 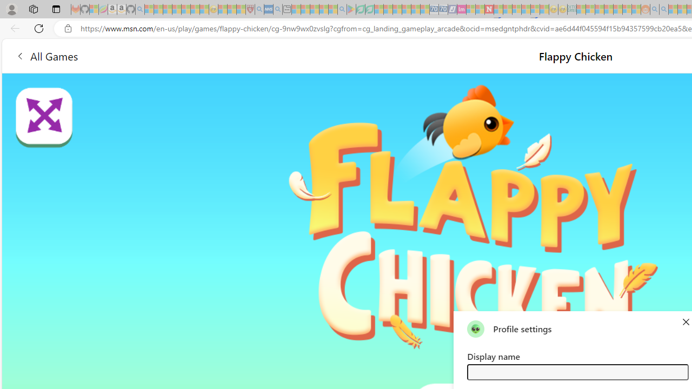 What do you see at coordinates (241, 10) in the screenshot?
I see `Local - MSN - Sleeping` at bounding box center [241, 10].